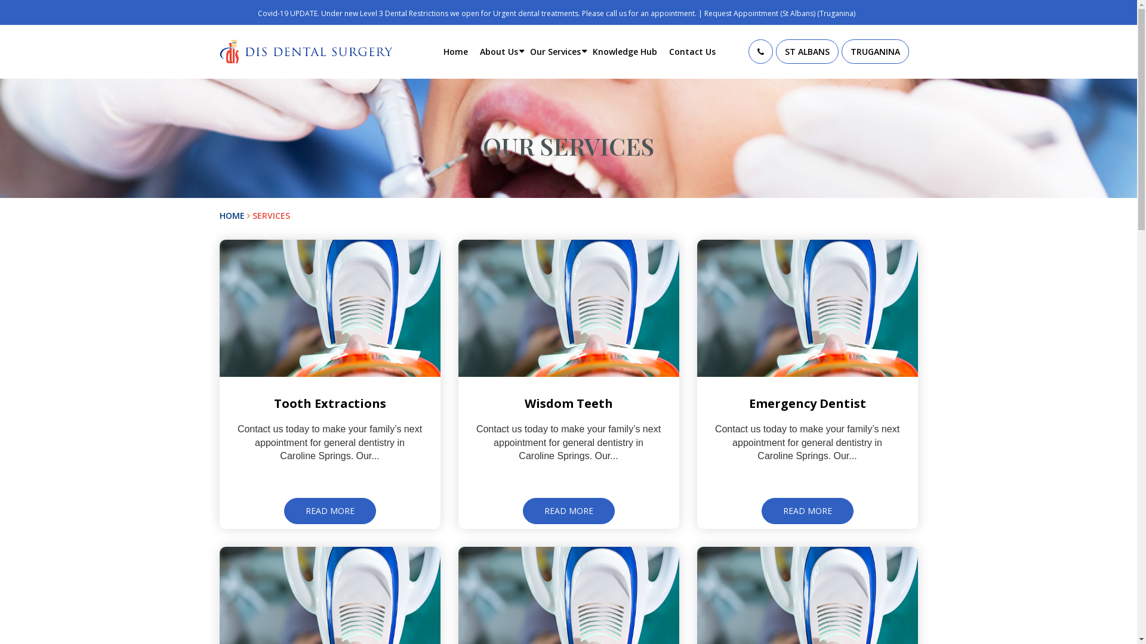 This screenshot has height=644, width=1146. Describe the element at coordinates (797, 13) in the screenshot. I see `(St Albans)` at that location.